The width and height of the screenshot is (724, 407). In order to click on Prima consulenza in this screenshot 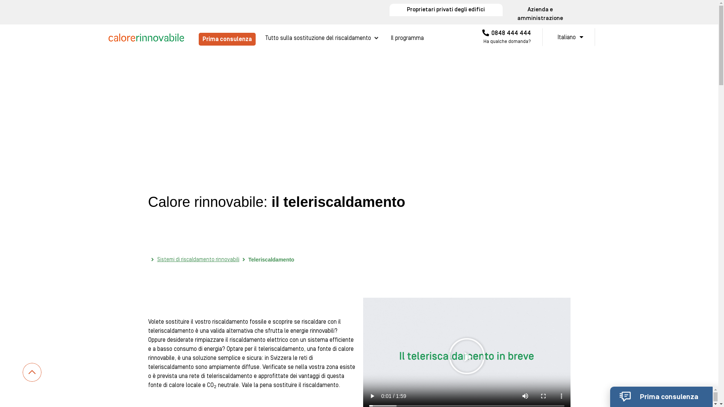, I will do `click(661, 396)`.